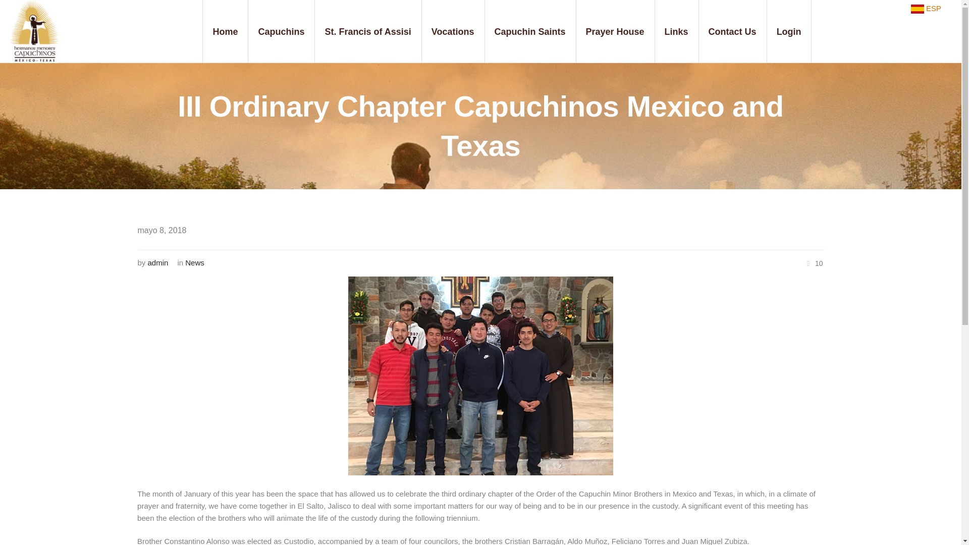 The image size is (969, 545). I want to click on Posts by admin, so click(158, 262).